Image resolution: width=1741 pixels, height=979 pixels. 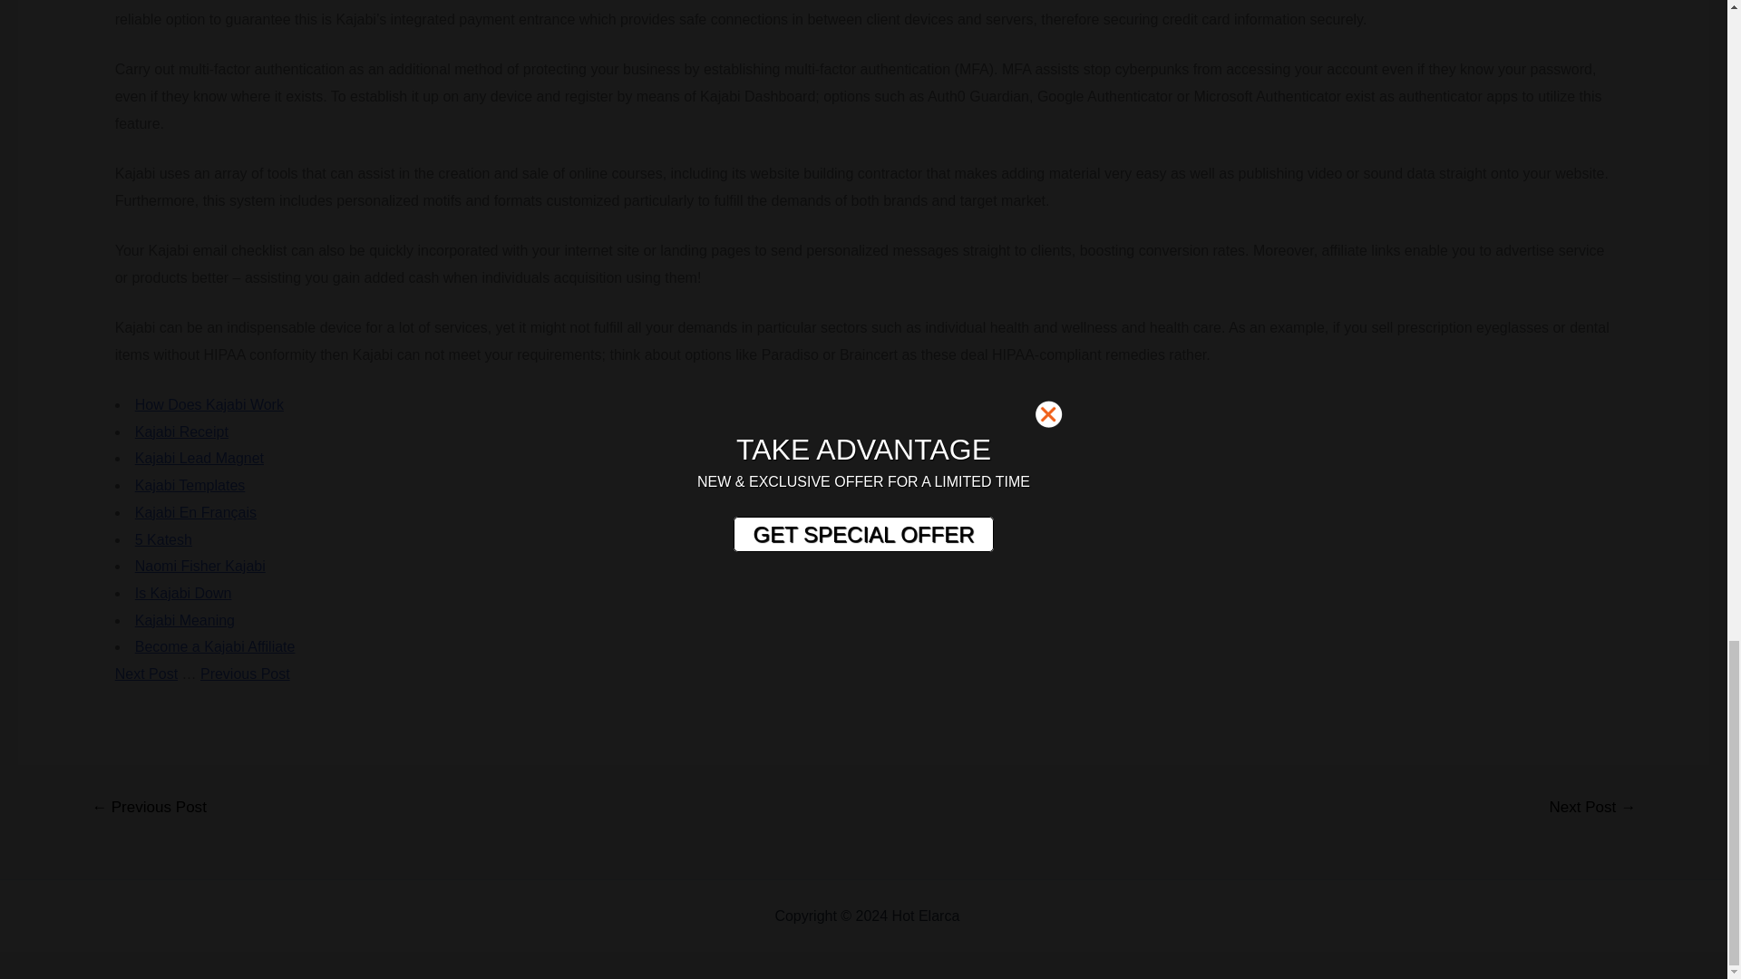 I want to click on Kajabi Lead Magnet, so click(x=199, y=458).